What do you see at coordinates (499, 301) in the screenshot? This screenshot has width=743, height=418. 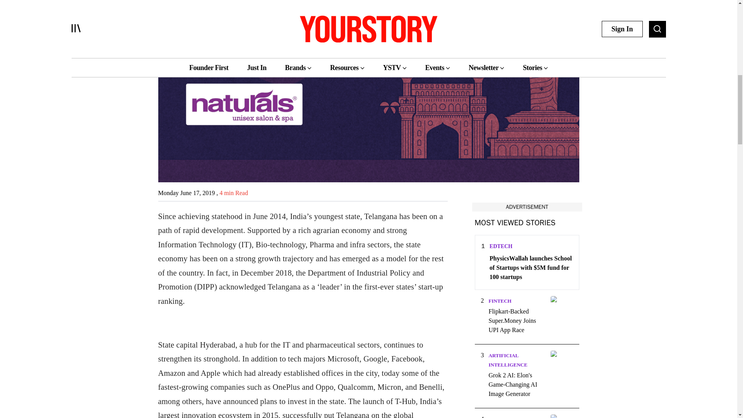 I see `FINTECH` at bounding box center [499, 301].